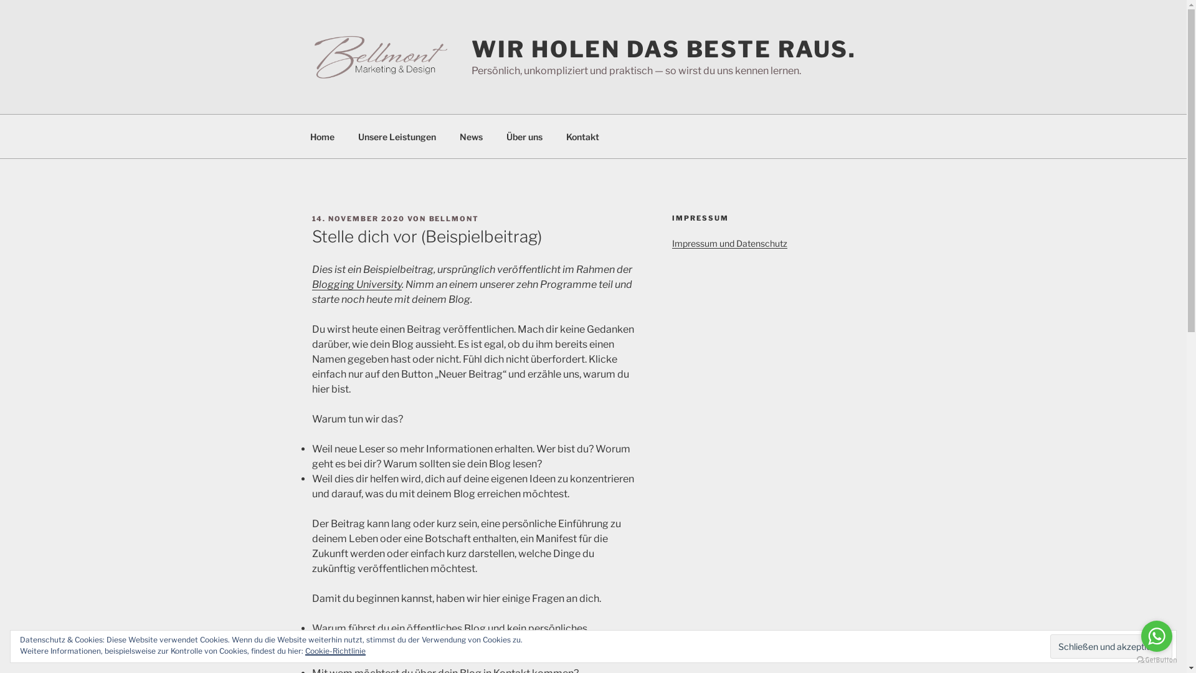 This screenshot has height=673, width=1196. Describe the element at coordinates (358, 219) in the screenshot. I see `14. NOVEMBER 2020` at that location.